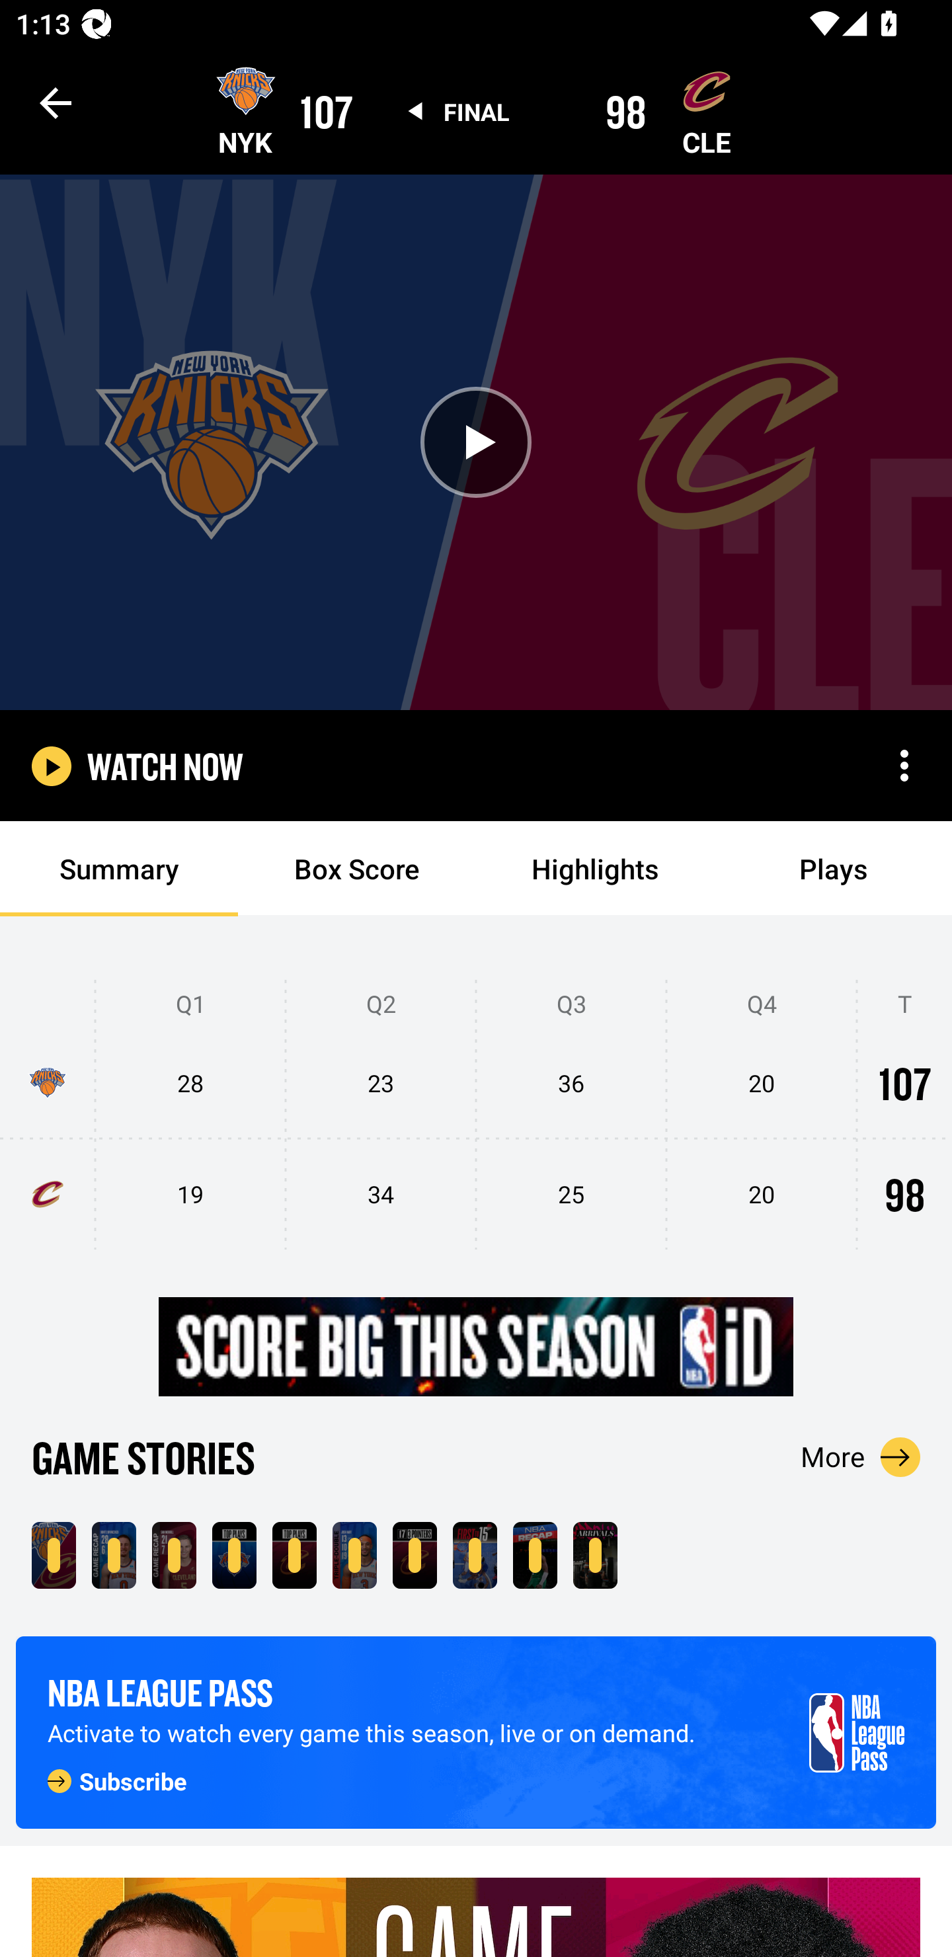  I want to click on Navigate up, so click(56, 102).